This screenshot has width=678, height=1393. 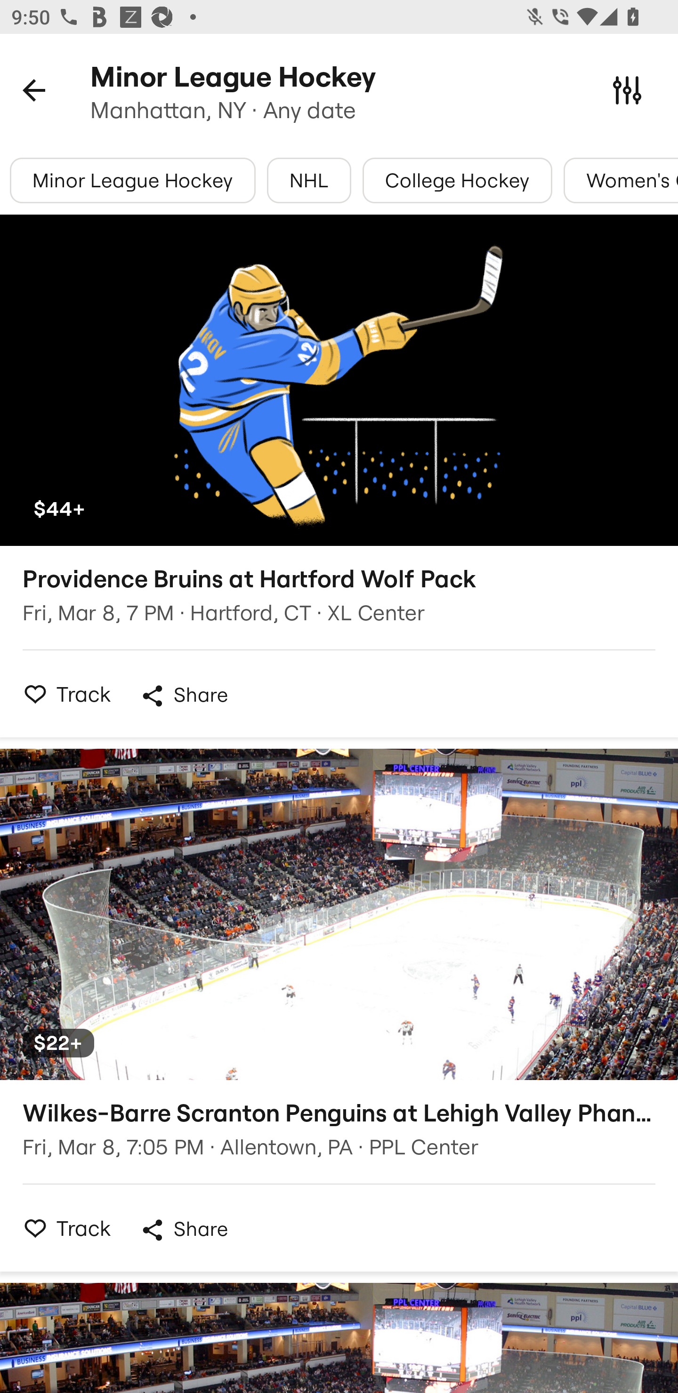 I want to click on Minor League Hockey, so click(x=133, y=180).